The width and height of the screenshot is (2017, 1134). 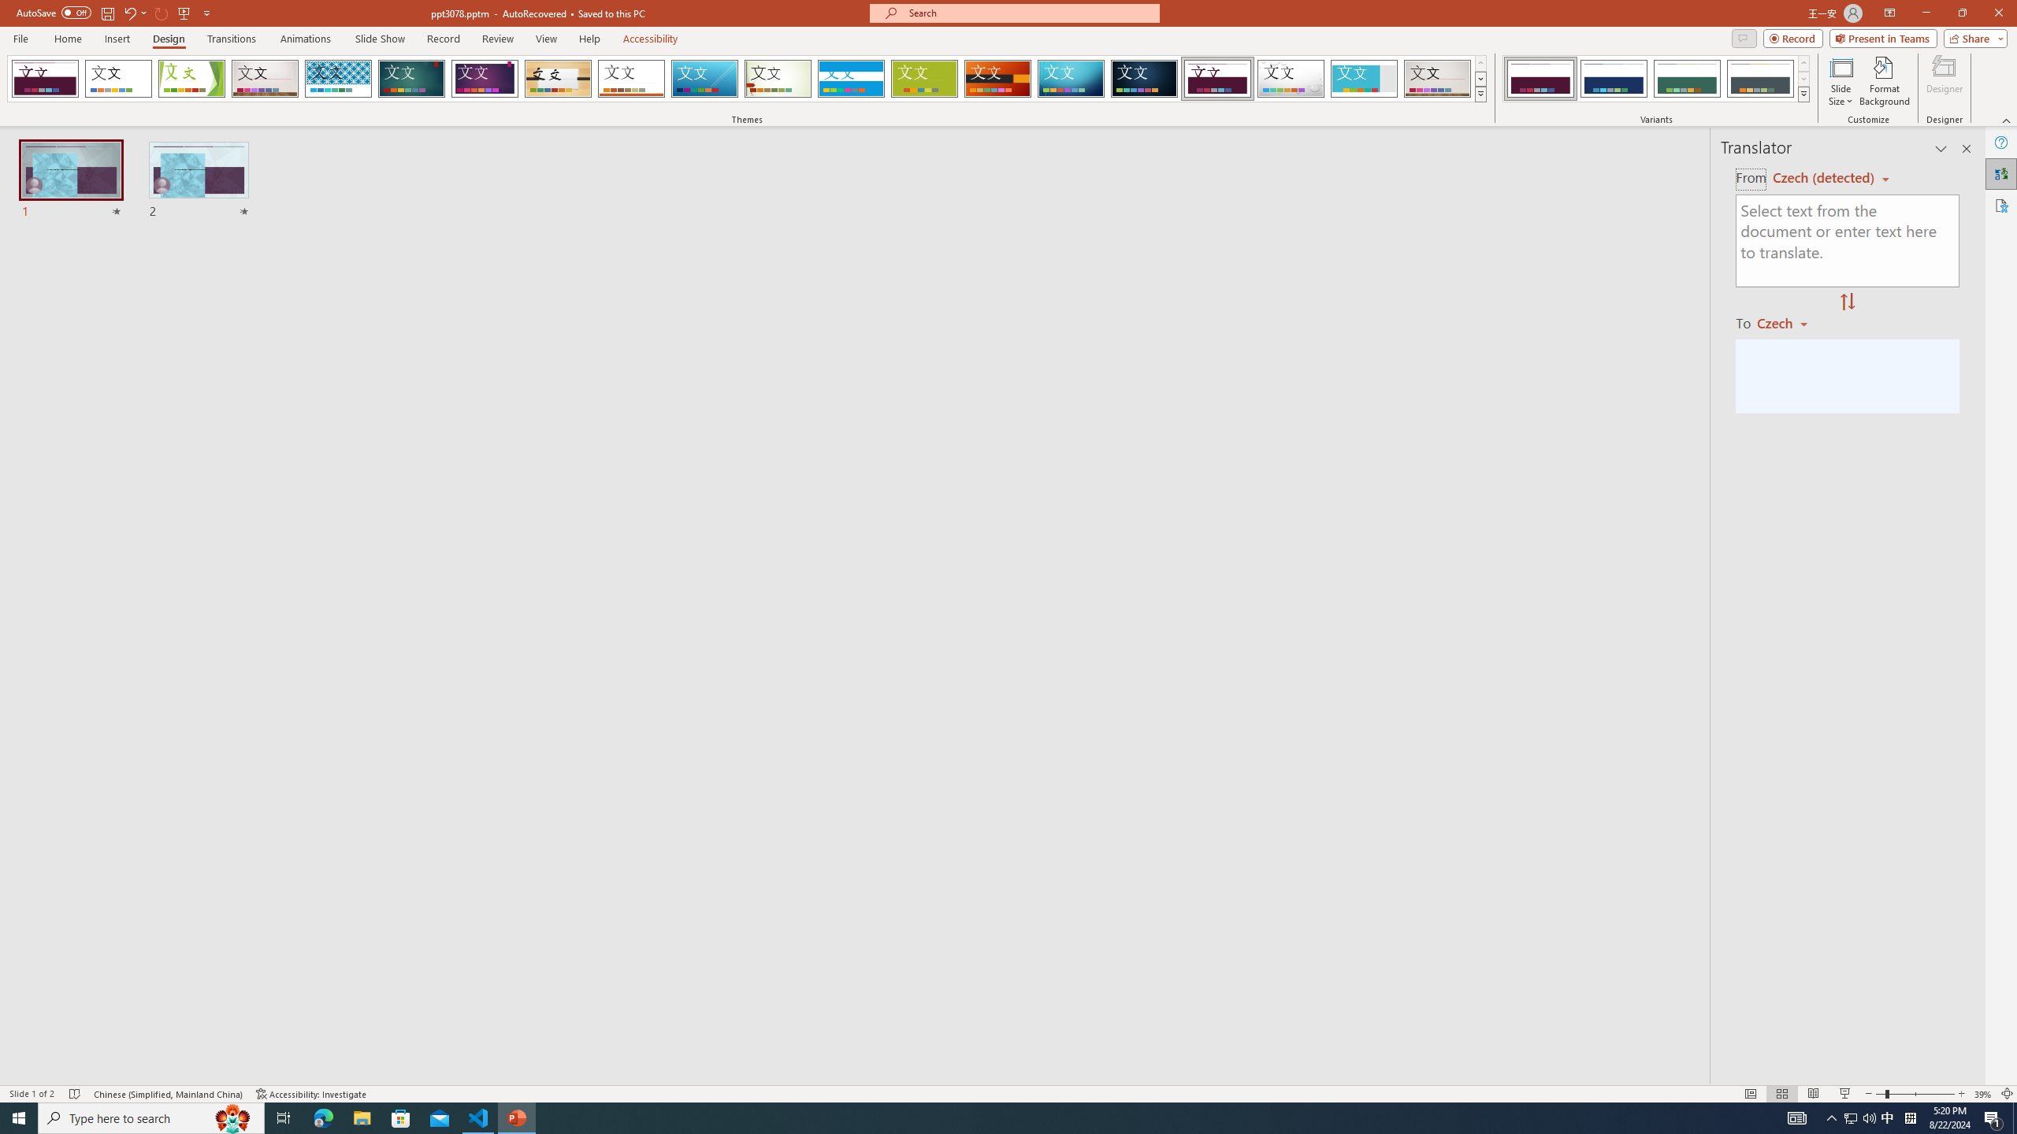 What do you see at coordinates (747, 79) in the screenshot?
I see `AutomationID: SlideThemesGallery` at bounding box center [747, 79].